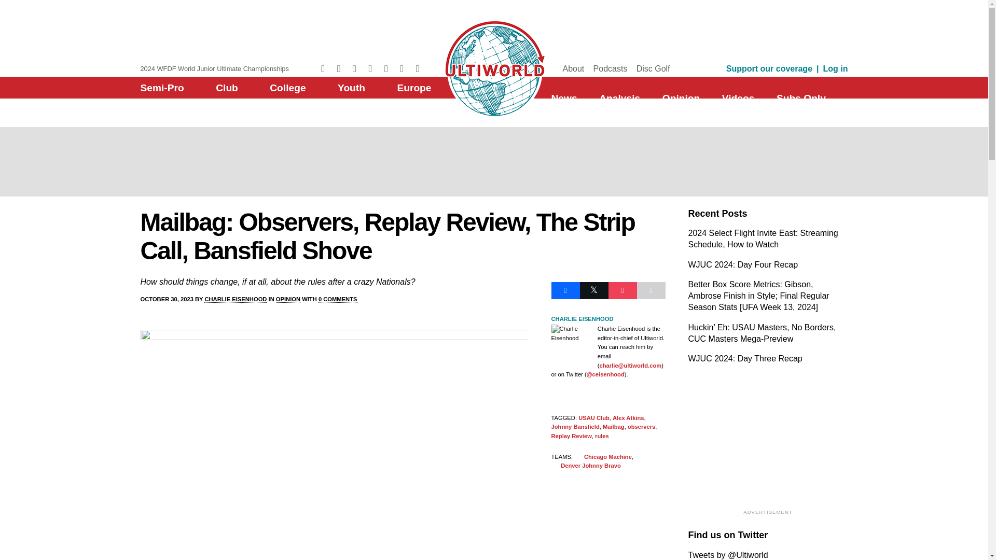  Describe the element at coordinates (681, 98) in the screenshot. I see `Opinion` at that location.